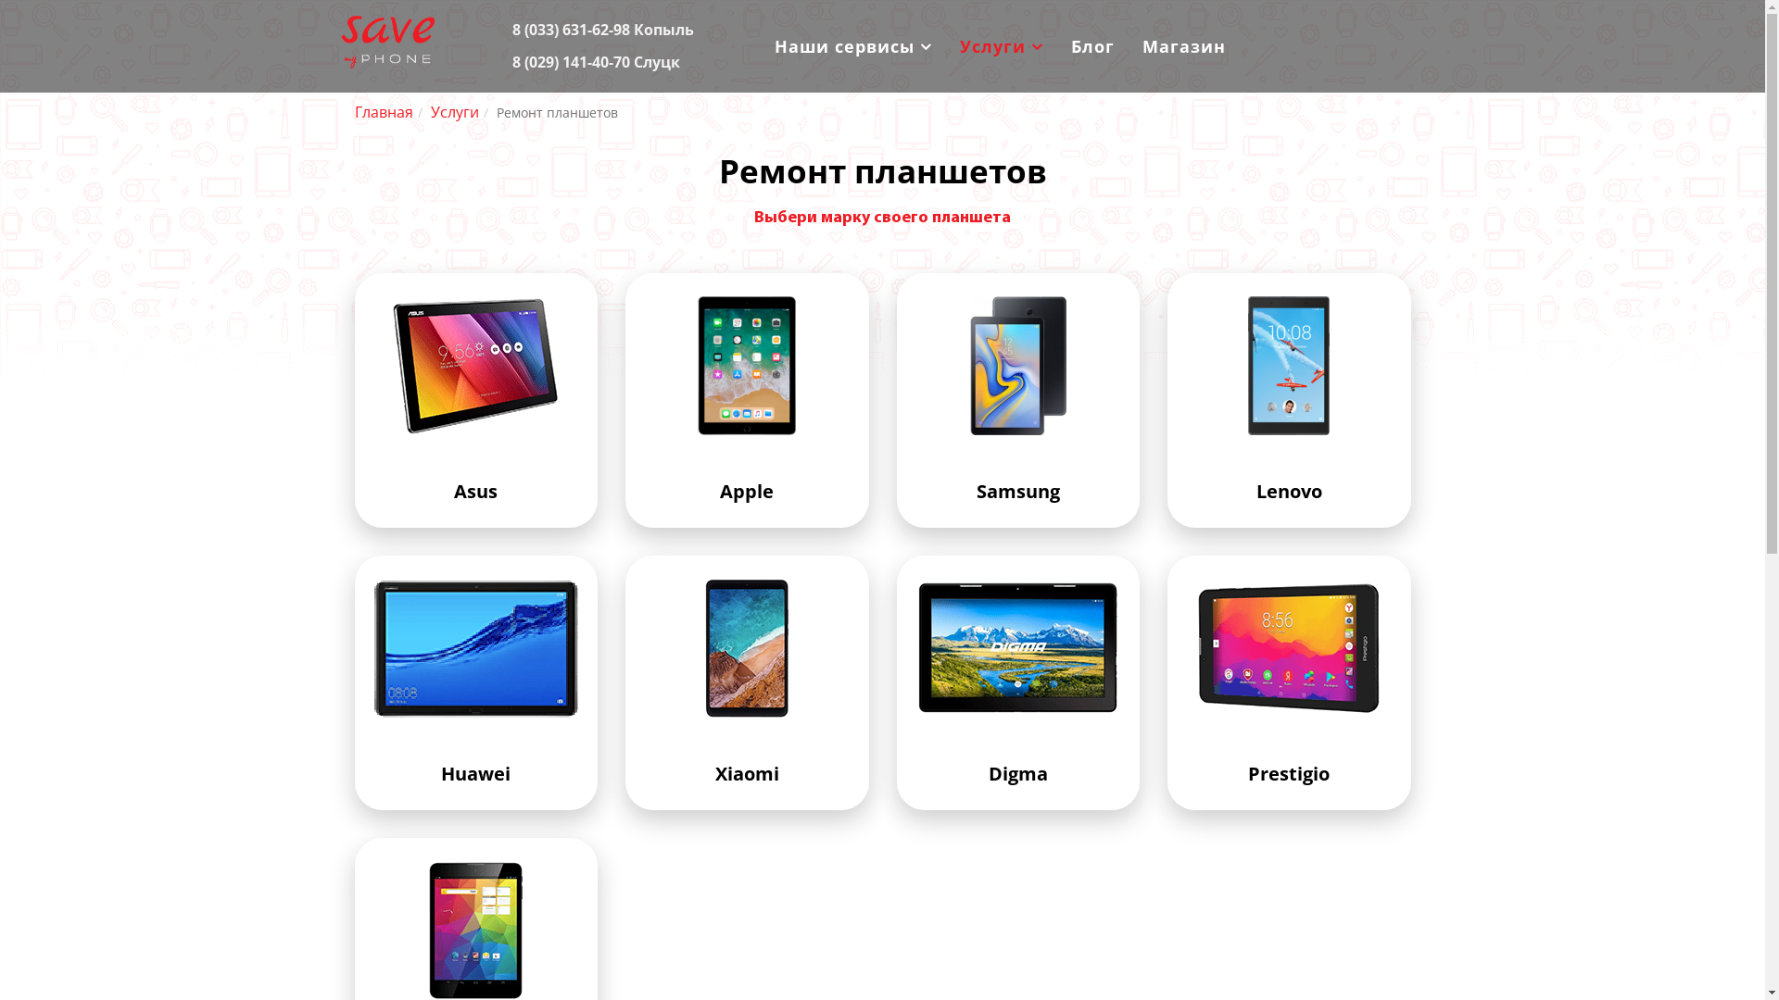 This screenshot has width=1779, height=1000. Describe the element at coordinates (1017, 648) in the screenshot. I see `Digma` at that location.